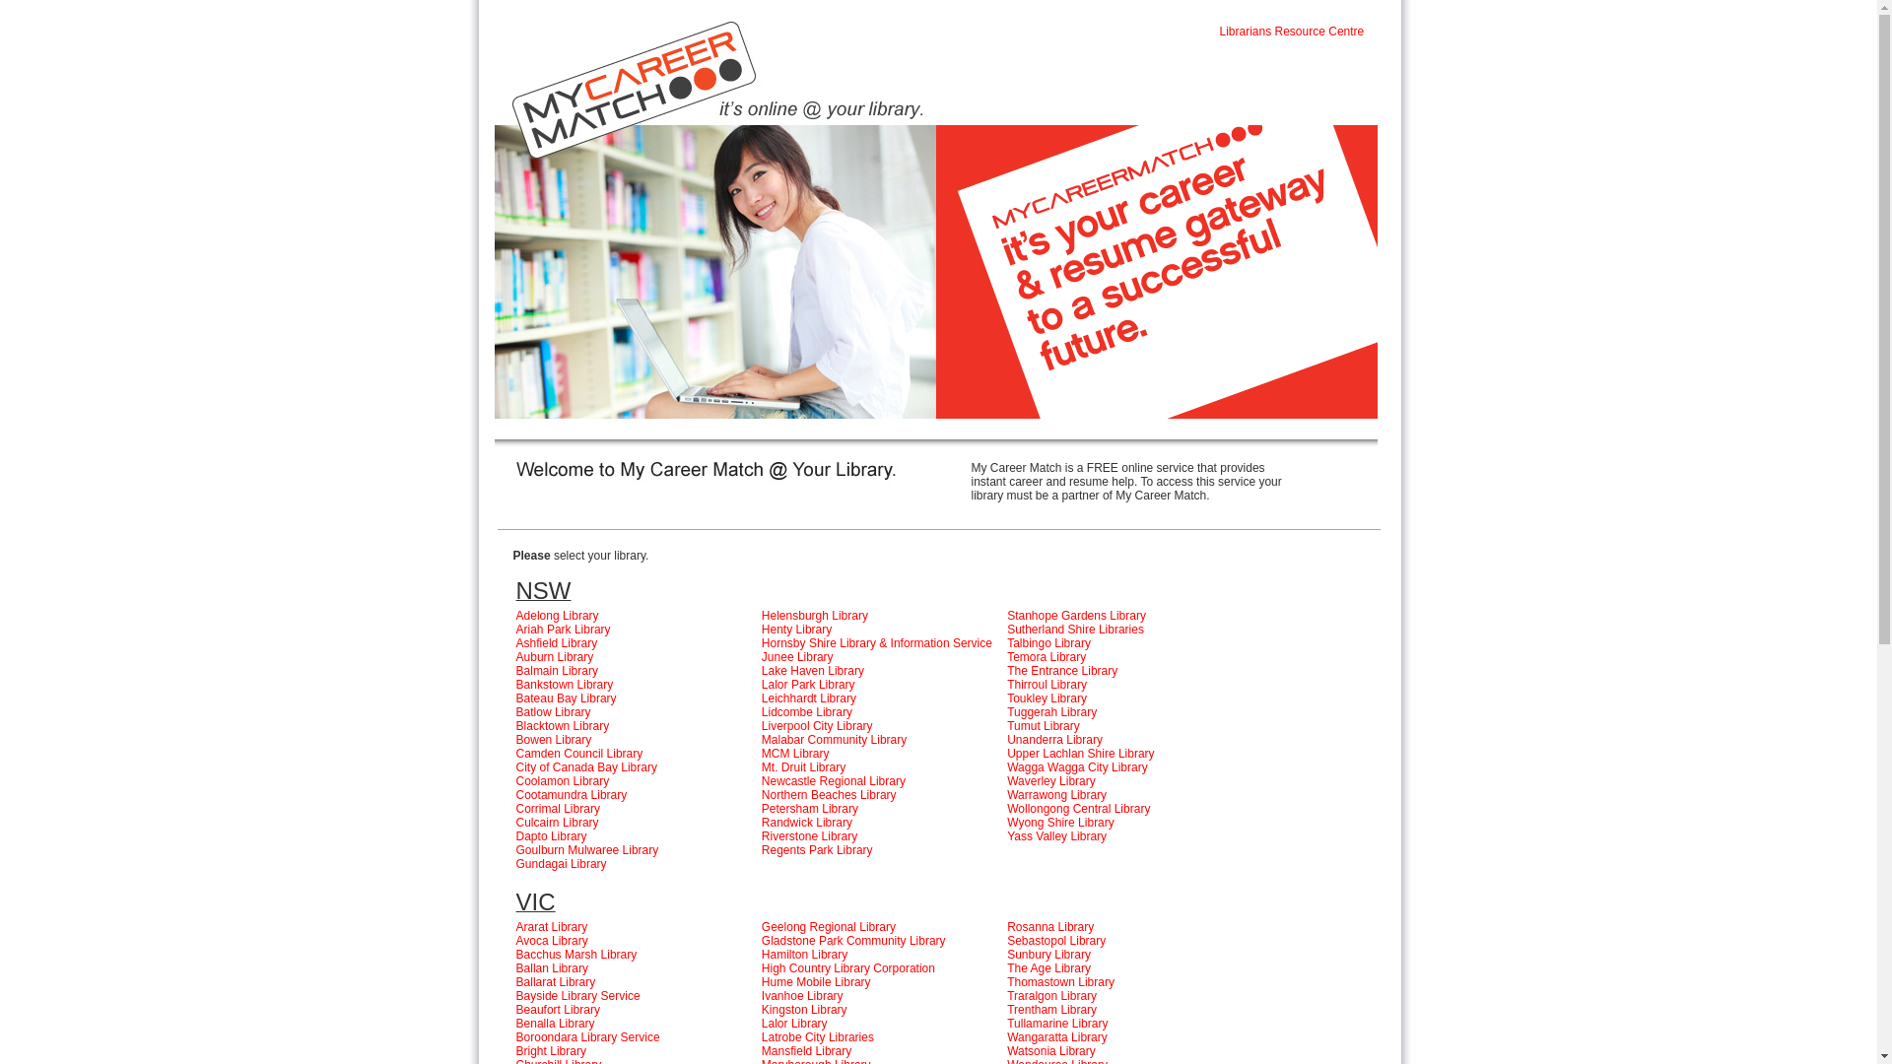 The width and height of the screenshot is (1892, 1064). What do you see at coordinates (558, 809) in the screenshot?
I see `Corrimal Library` at bounding box center [558, 809].